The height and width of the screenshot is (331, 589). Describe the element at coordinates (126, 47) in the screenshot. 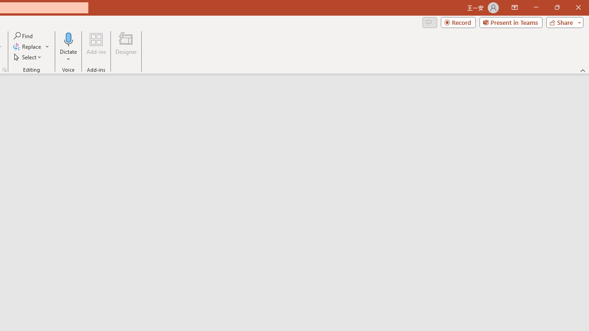

I see `Designer` at that location.